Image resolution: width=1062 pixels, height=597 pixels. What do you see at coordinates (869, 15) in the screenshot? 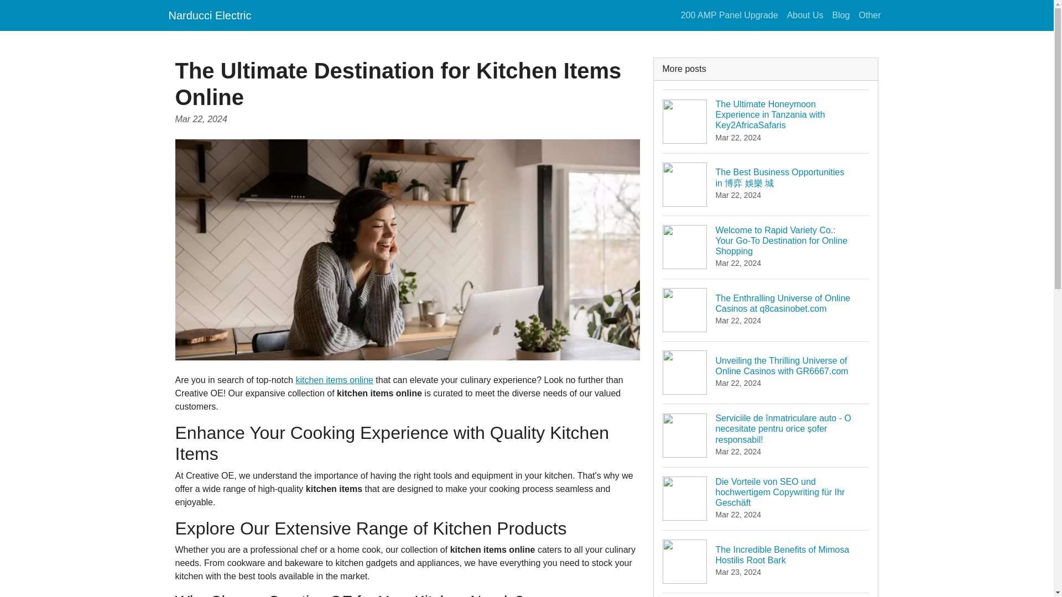
I see `Other` at bounding box center [869, 15].